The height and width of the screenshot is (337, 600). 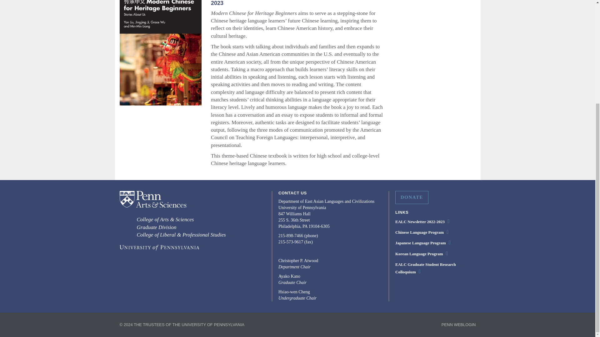 What do you see at coordinates (420, 222) in the screenshot?
I see `EALC Newsletter 2022-2023` at bounding box center [420, 222].